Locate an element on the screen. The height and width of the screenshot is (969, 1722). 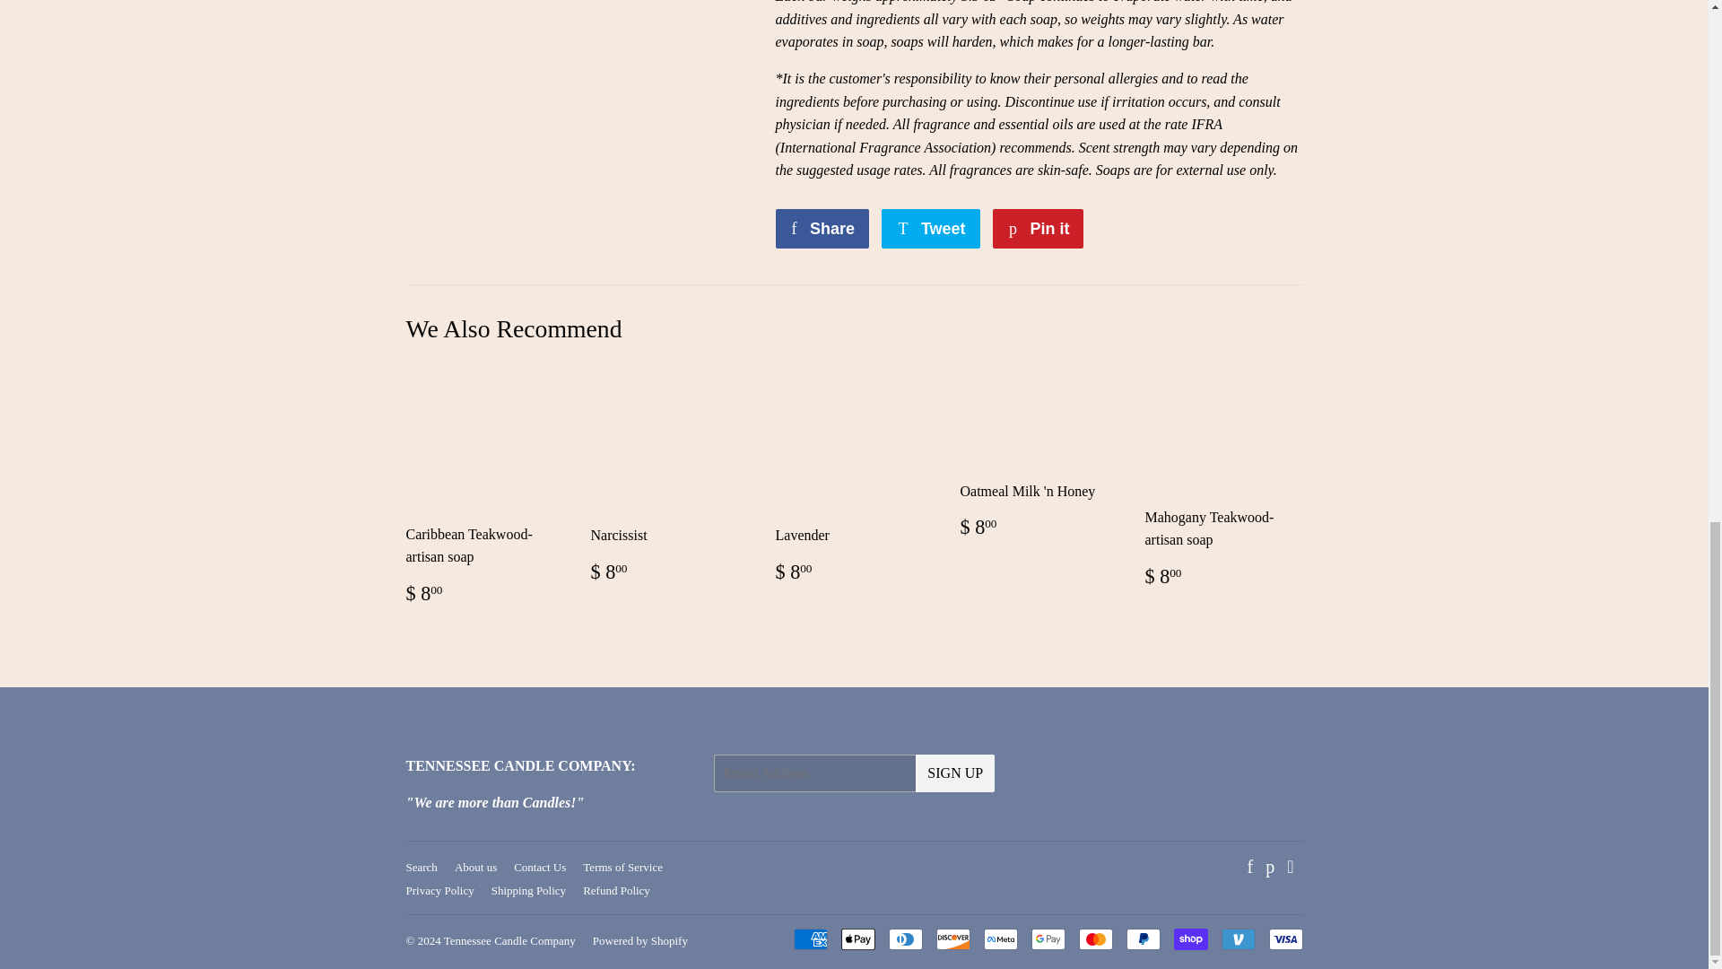
Shop Pay is located at coordinates (1189, 938).